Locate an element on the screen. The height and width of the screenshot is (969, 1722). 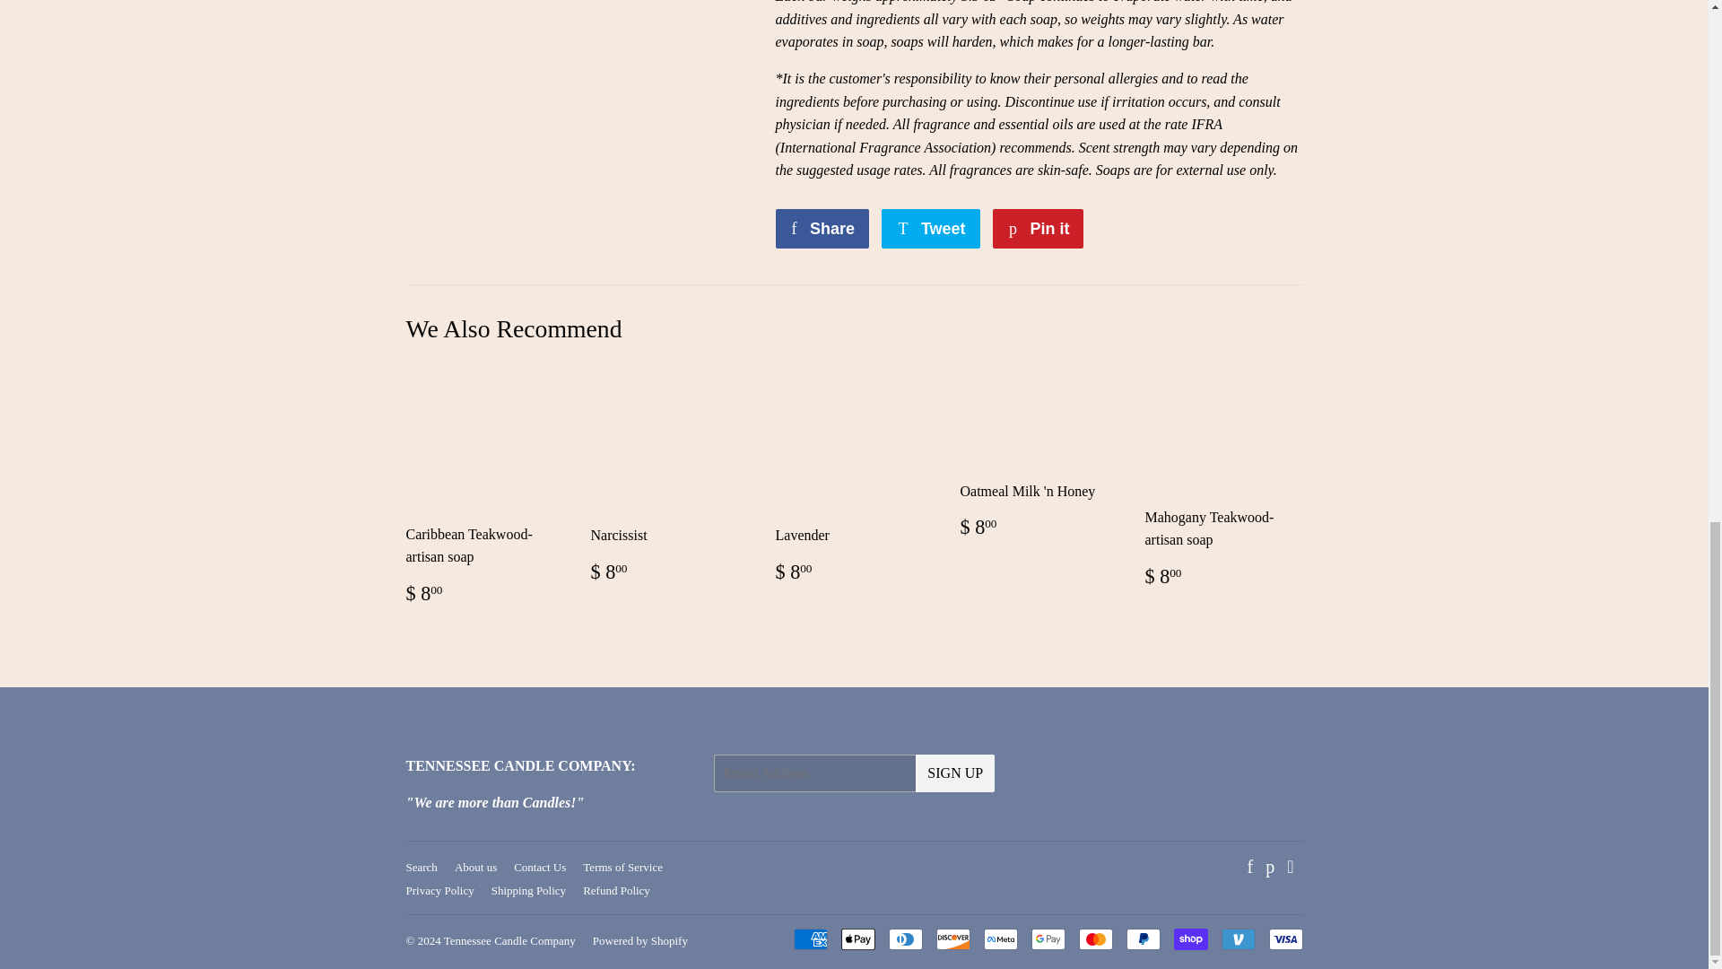
Shop Pay is located at coordinates (1189, 938).